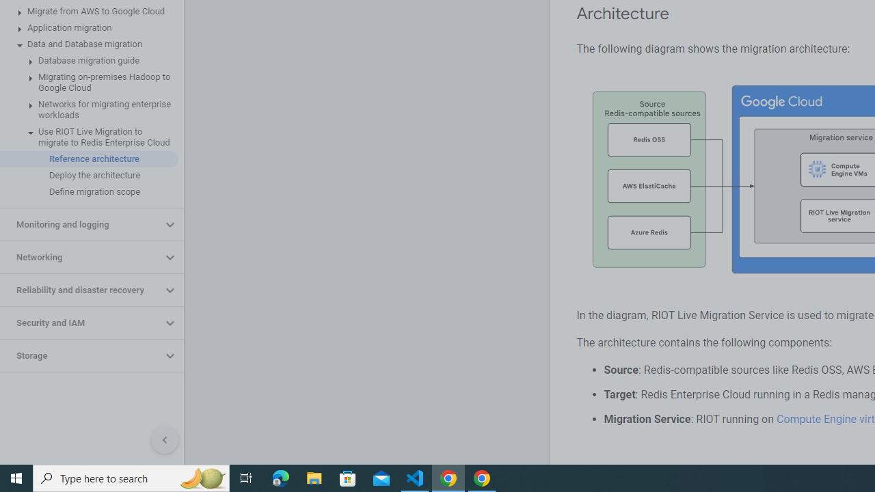  I want to click on Reference architecture, so click(89, 159).